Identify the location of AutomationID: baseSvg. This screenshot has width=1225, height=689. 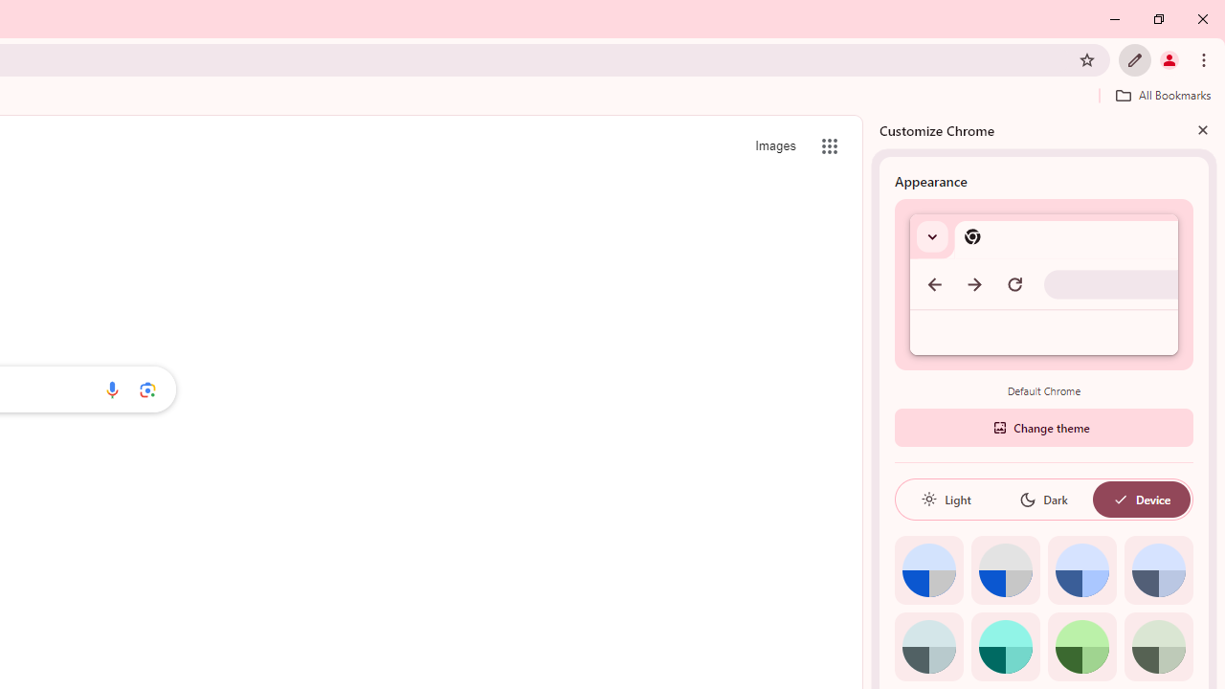
(1120, 500).